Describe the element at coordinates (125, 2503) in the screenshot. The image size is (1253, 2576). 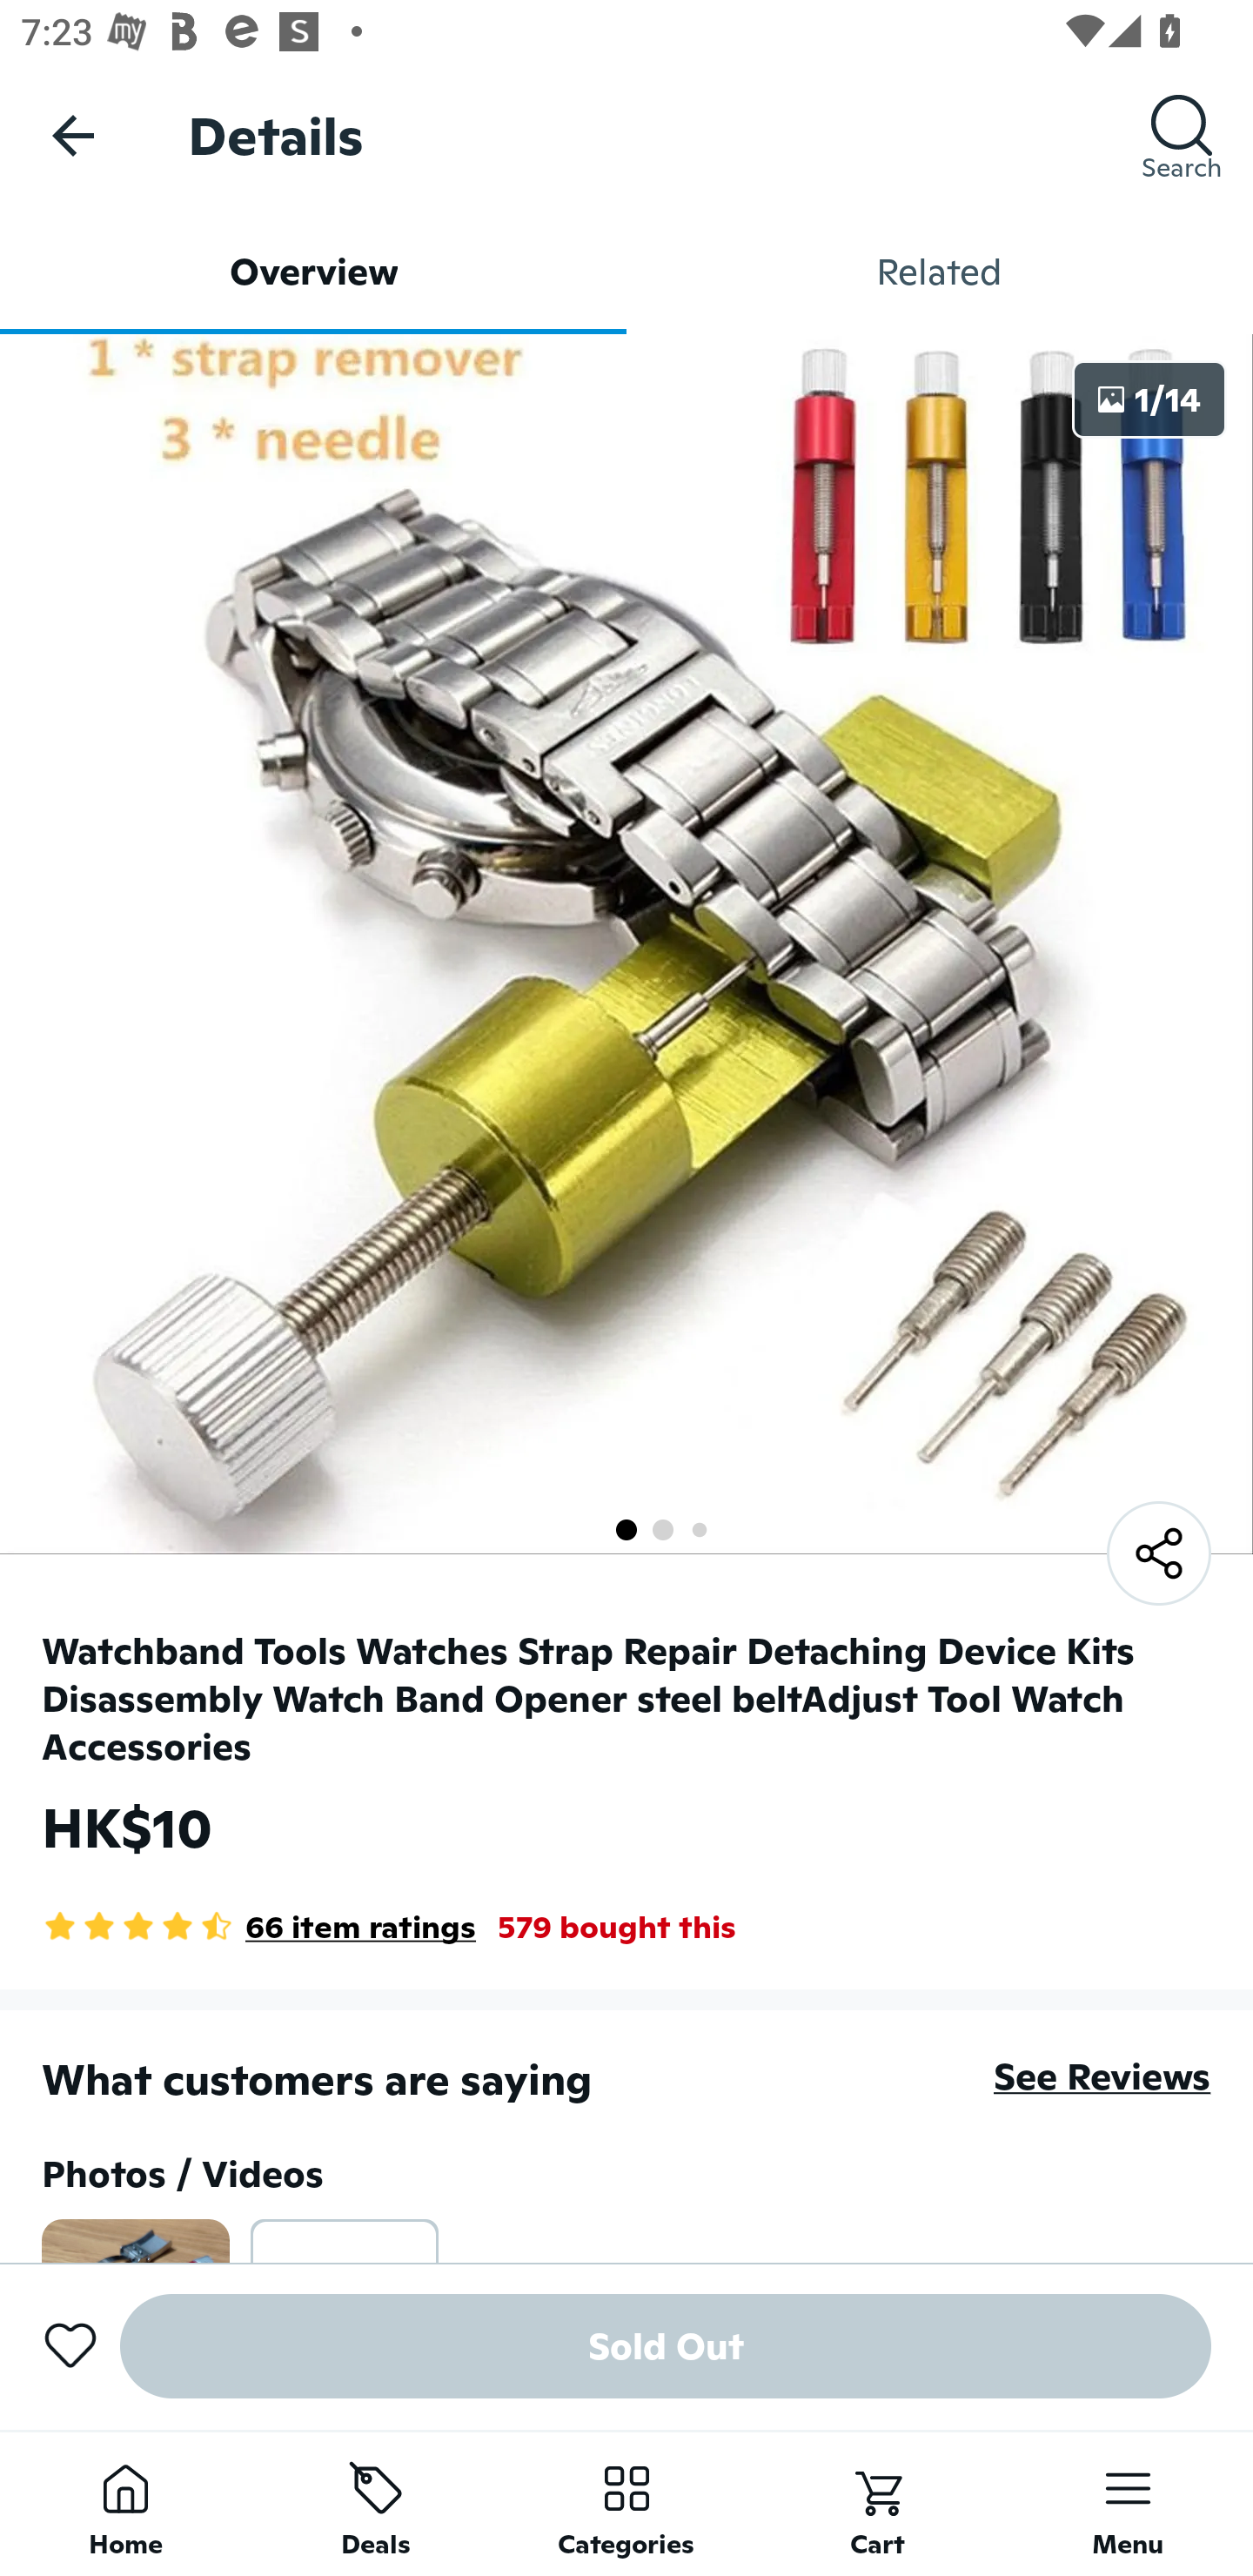
I see `Home` at that location.